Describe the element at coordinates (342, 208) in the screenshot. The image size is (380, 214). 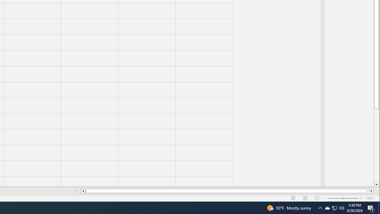
I see `Q2790: 100%` at that location.